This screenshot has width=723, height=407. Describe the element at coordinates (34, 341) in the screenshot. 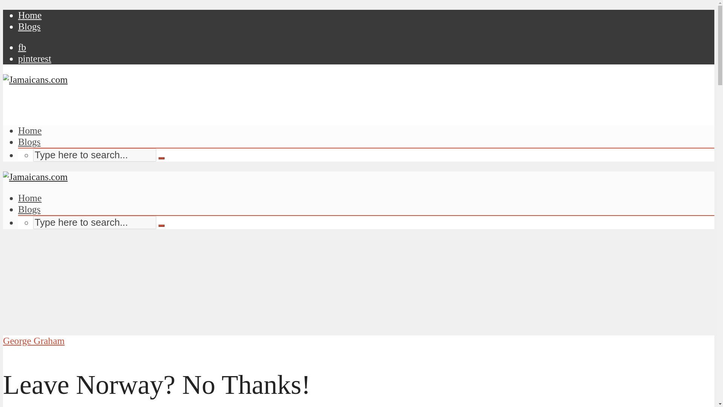

I see `George Graham` at that location.